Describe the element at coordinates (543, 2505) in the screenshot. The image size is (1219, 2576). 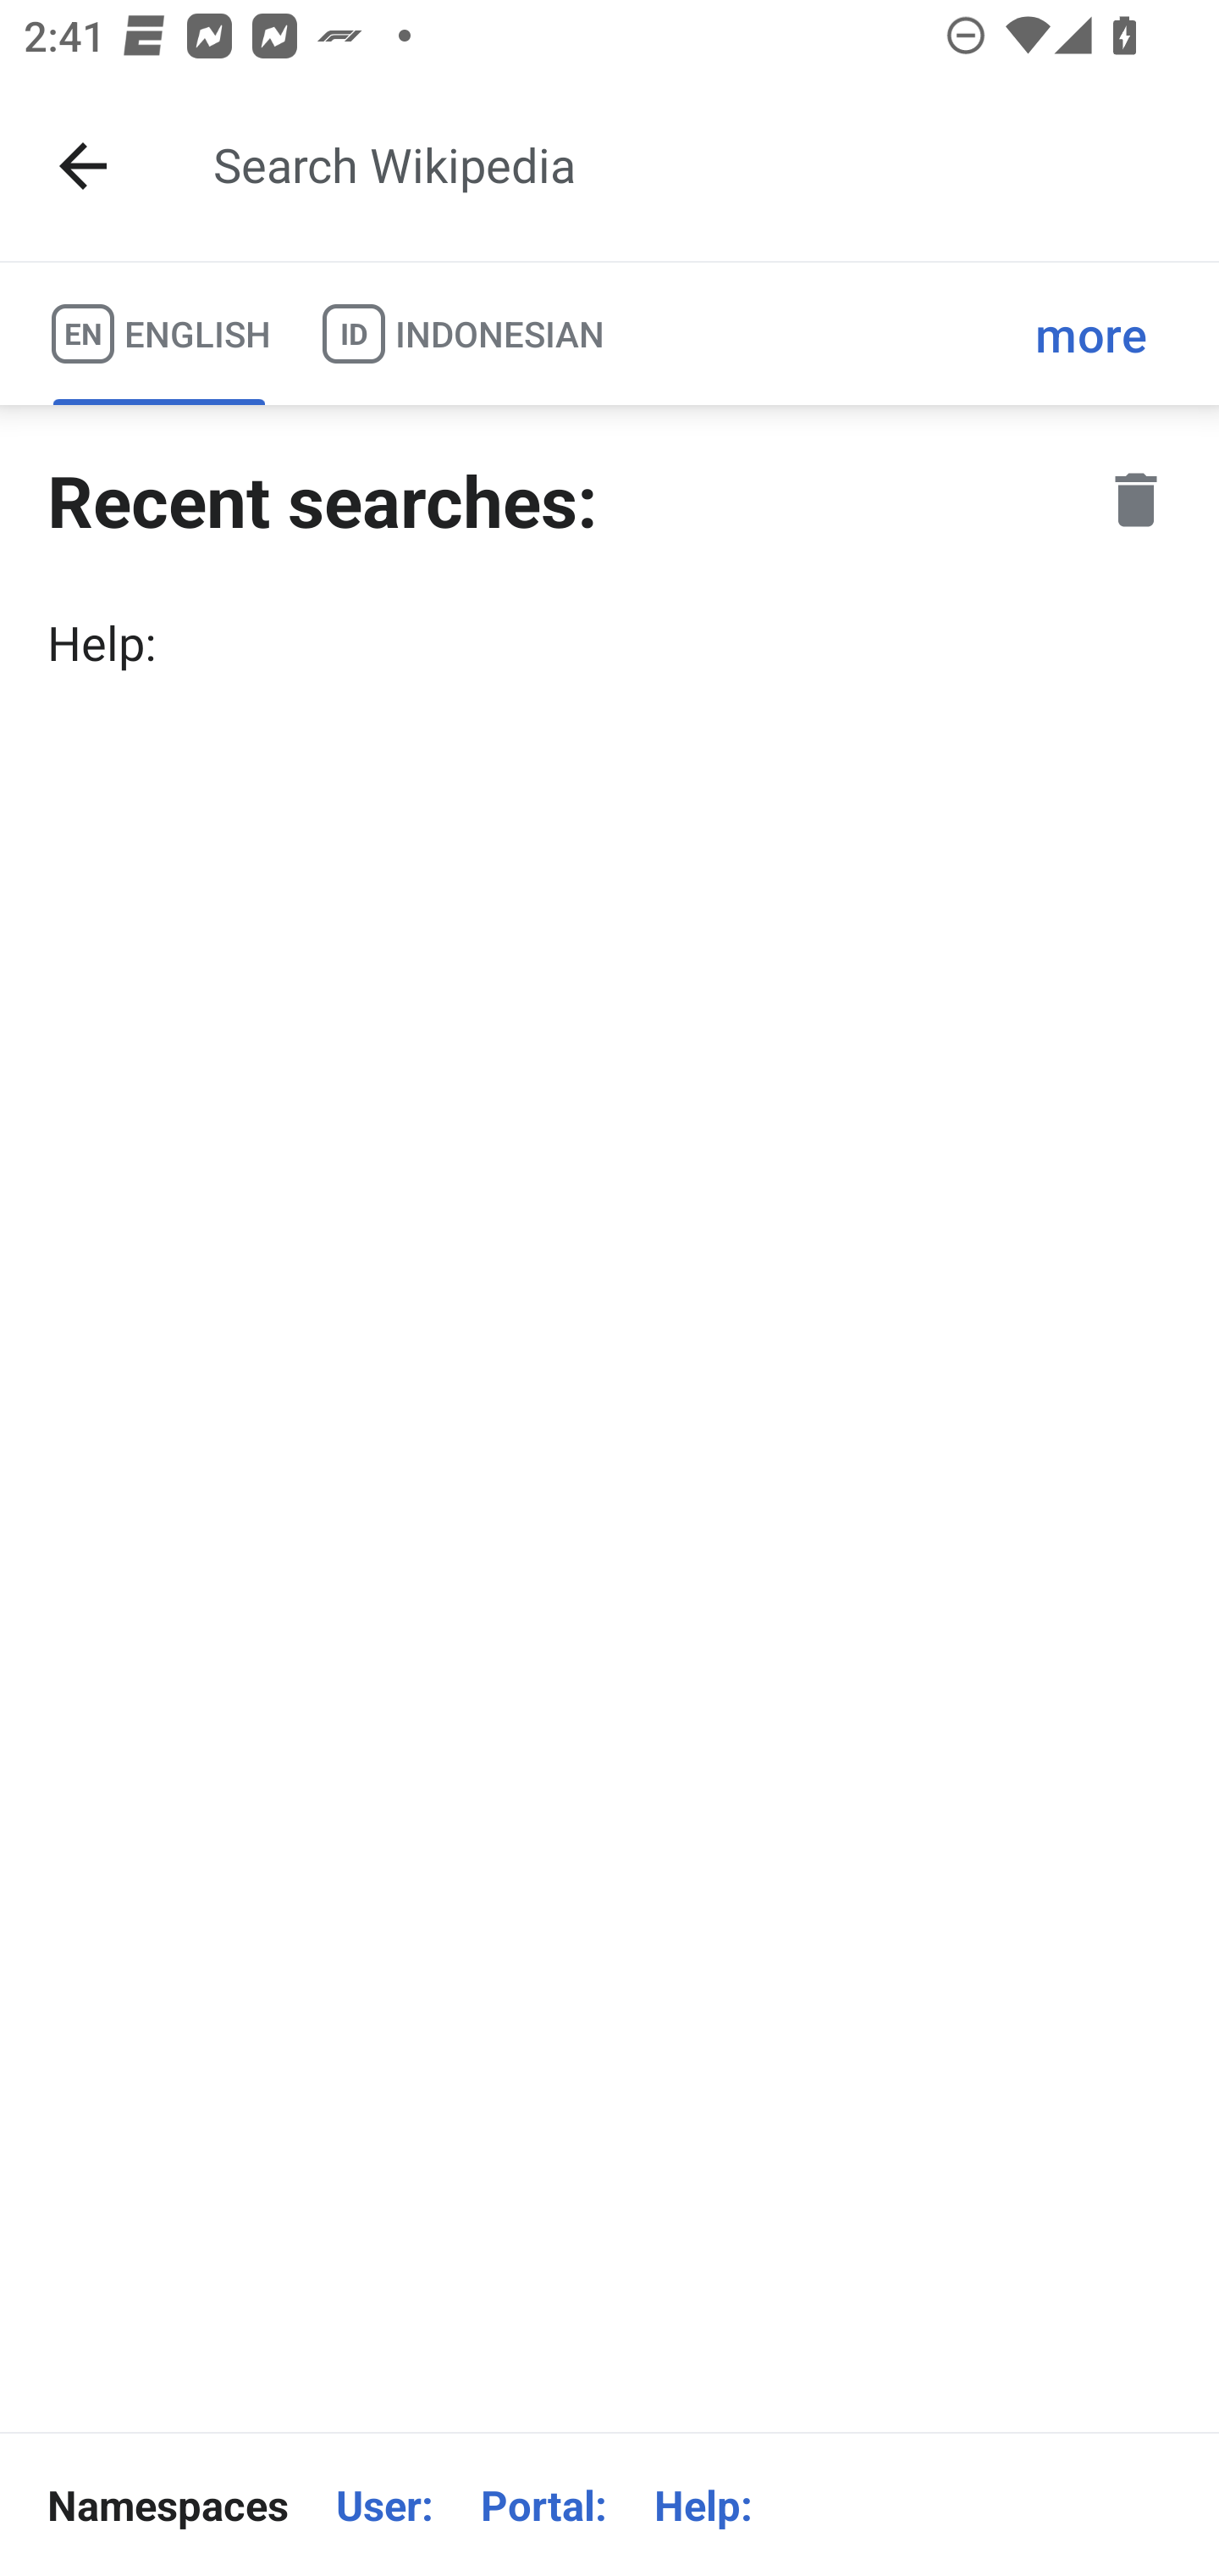
I see `Portal:` at that location.